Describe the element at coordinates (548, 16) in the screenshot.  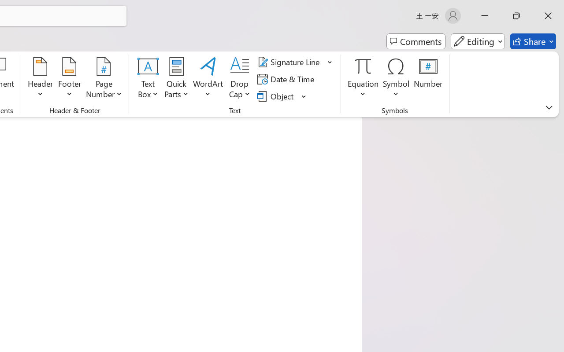
I see `Close` at that location.